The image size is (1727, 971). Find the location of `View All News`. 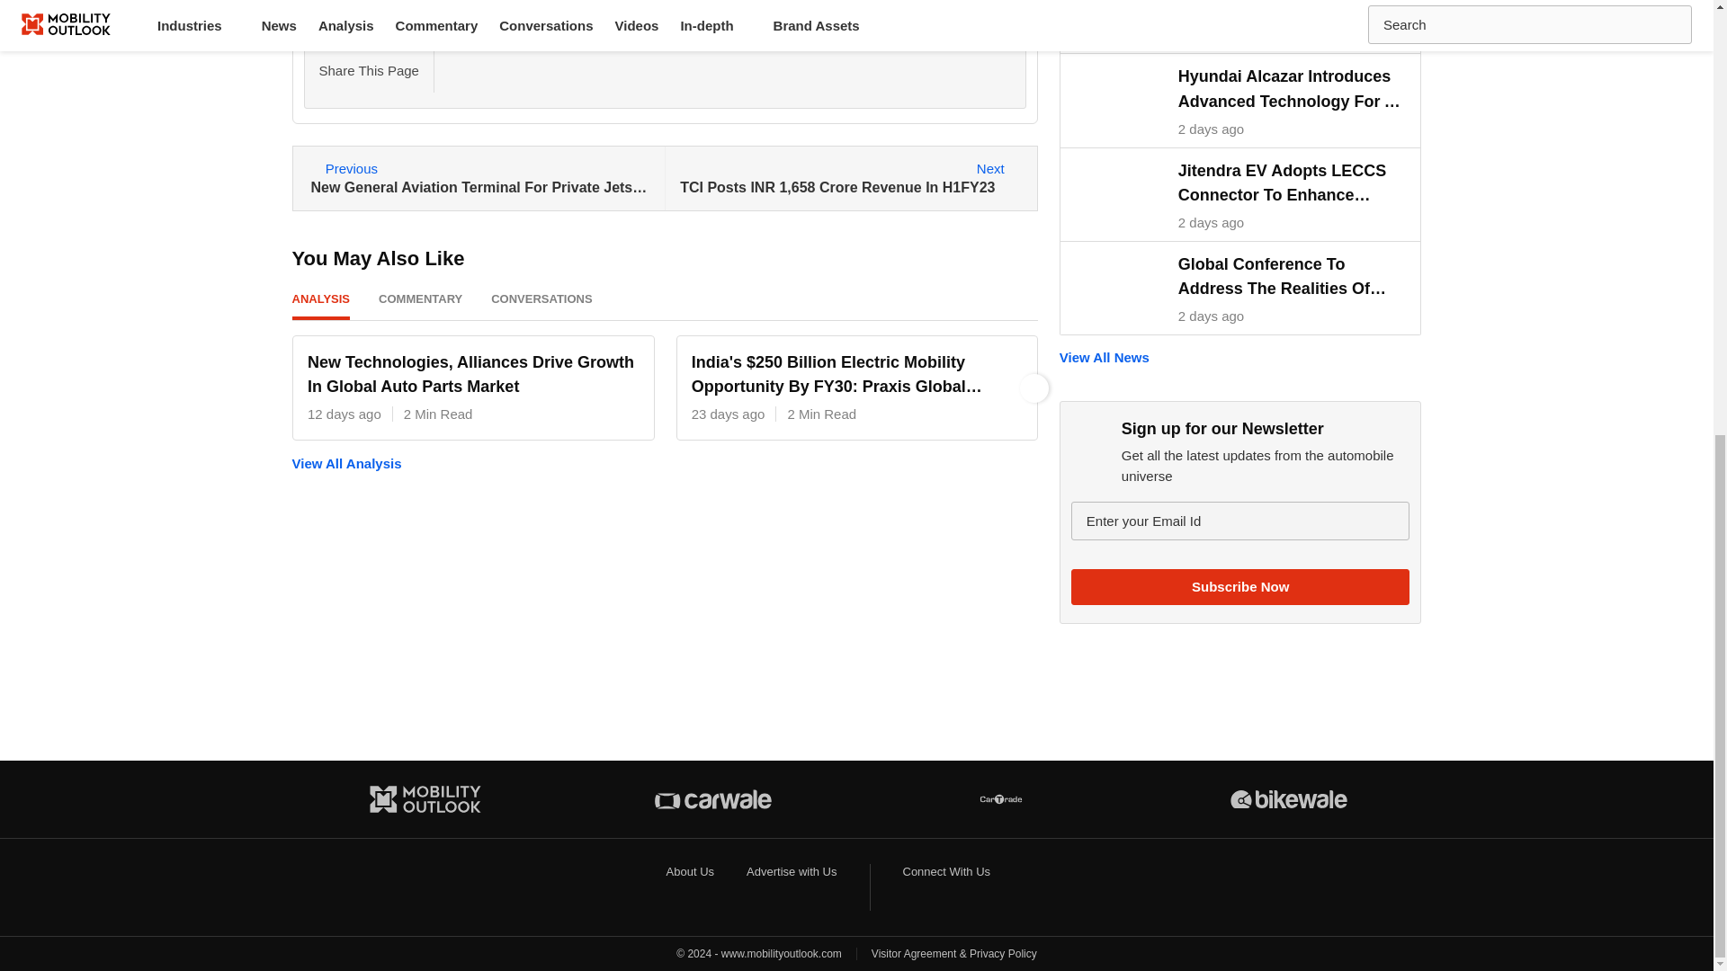

View All News is located at coordinates (1240, 357).